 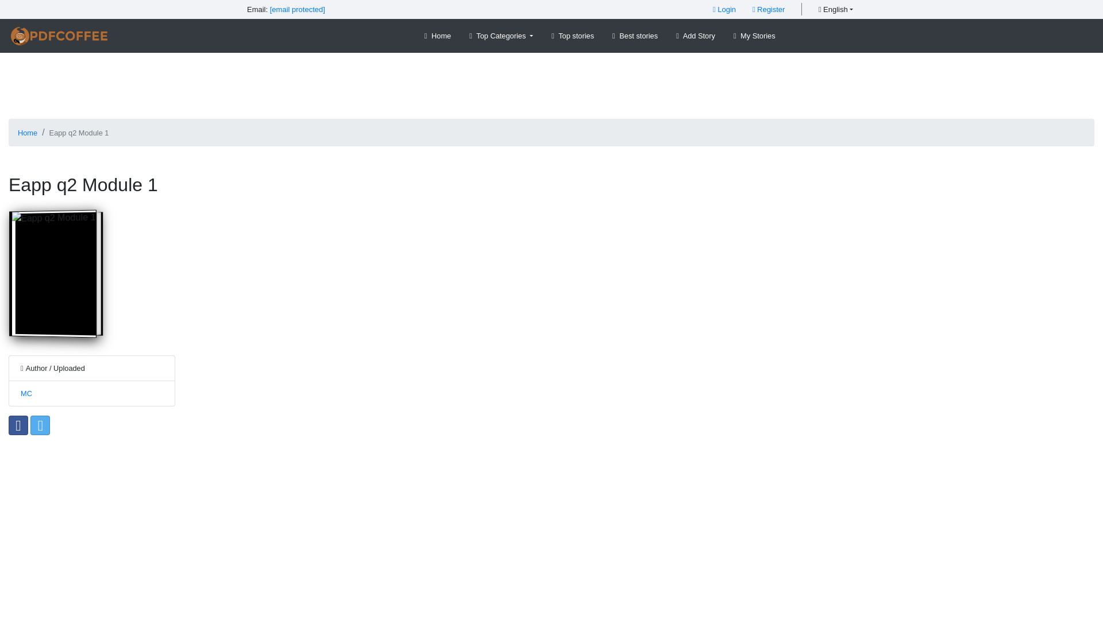 What do you see at coordinates (573, 36) in the screenshot?
I see `Top stories` at bounding box center [573, 36].